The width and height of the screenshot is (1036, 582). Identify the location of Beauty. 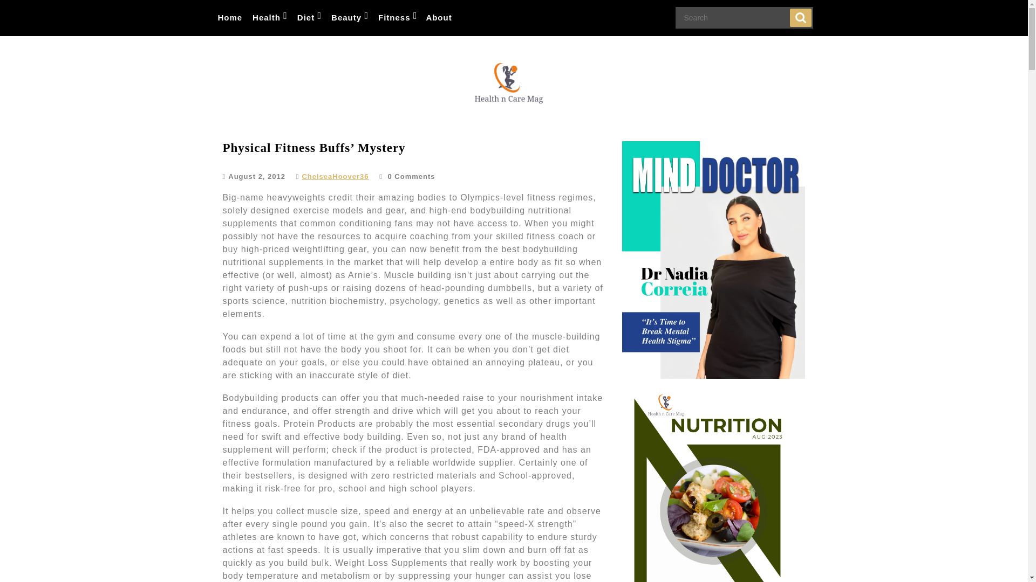
(349, 18).